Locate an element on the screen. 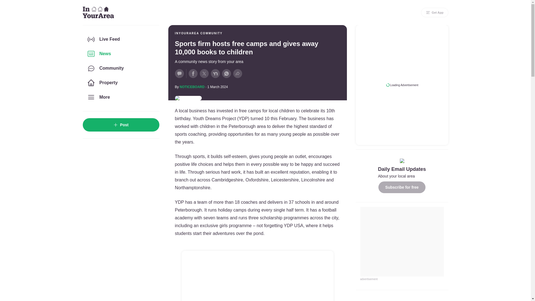 The height and width of the screenshot is (301, 535). News is located at coordinates (120, 54).